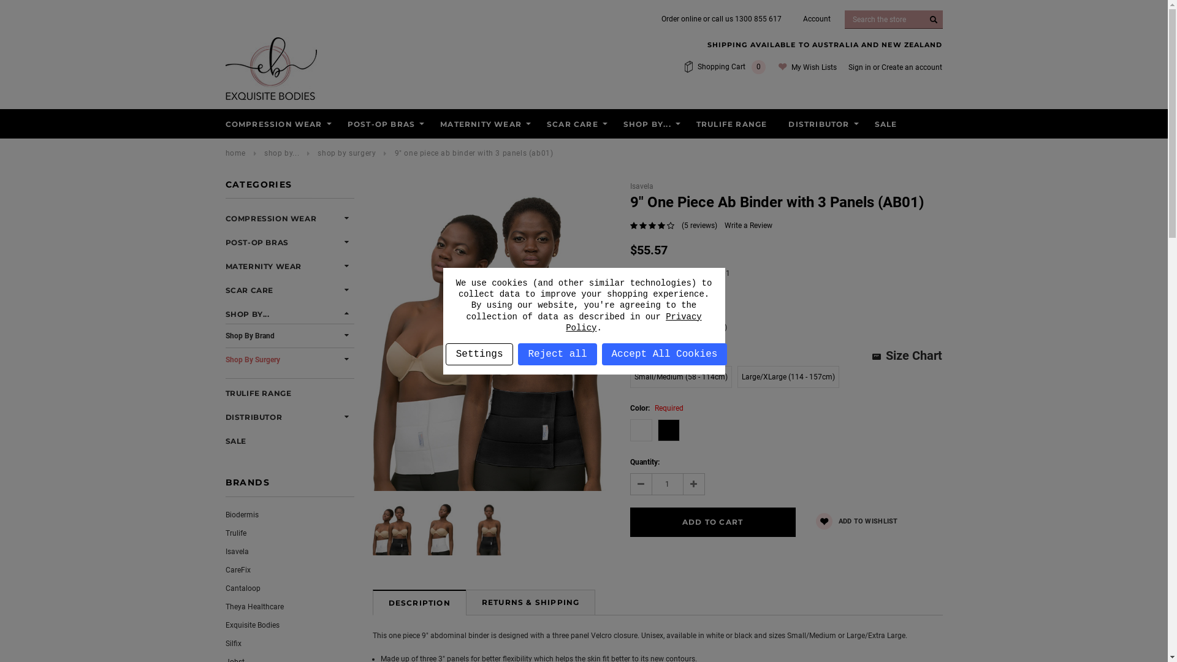 This screenshot has width=1177, height=662. Describe the element at coordinates (758, 19) in the screenshot. I see `1300 855 617` at that location.